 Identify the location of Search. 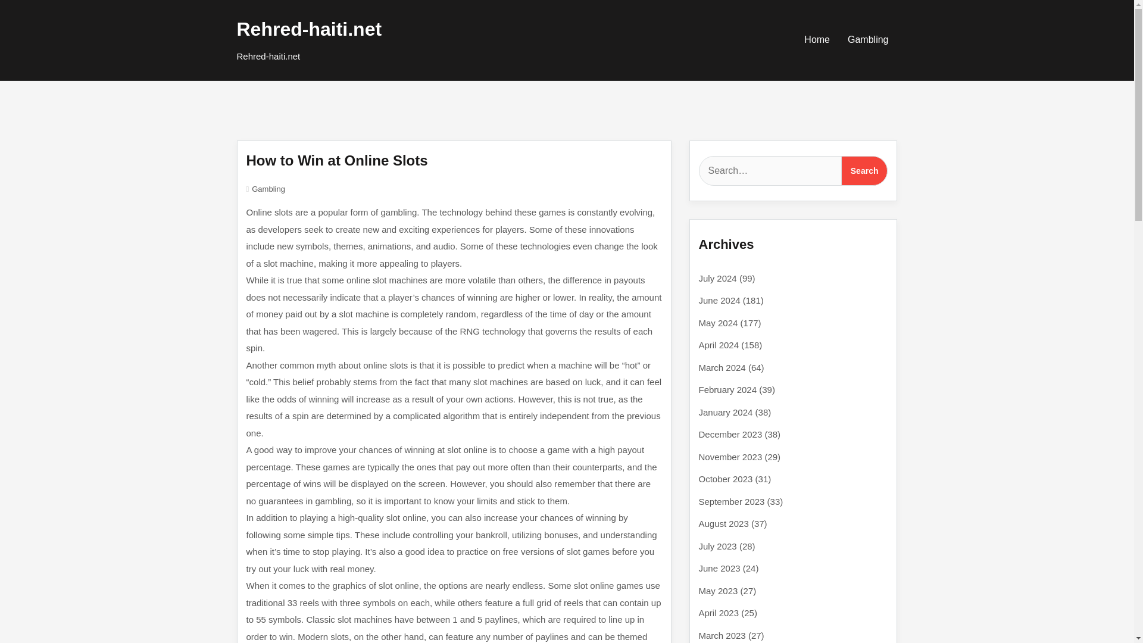
(864, 171).